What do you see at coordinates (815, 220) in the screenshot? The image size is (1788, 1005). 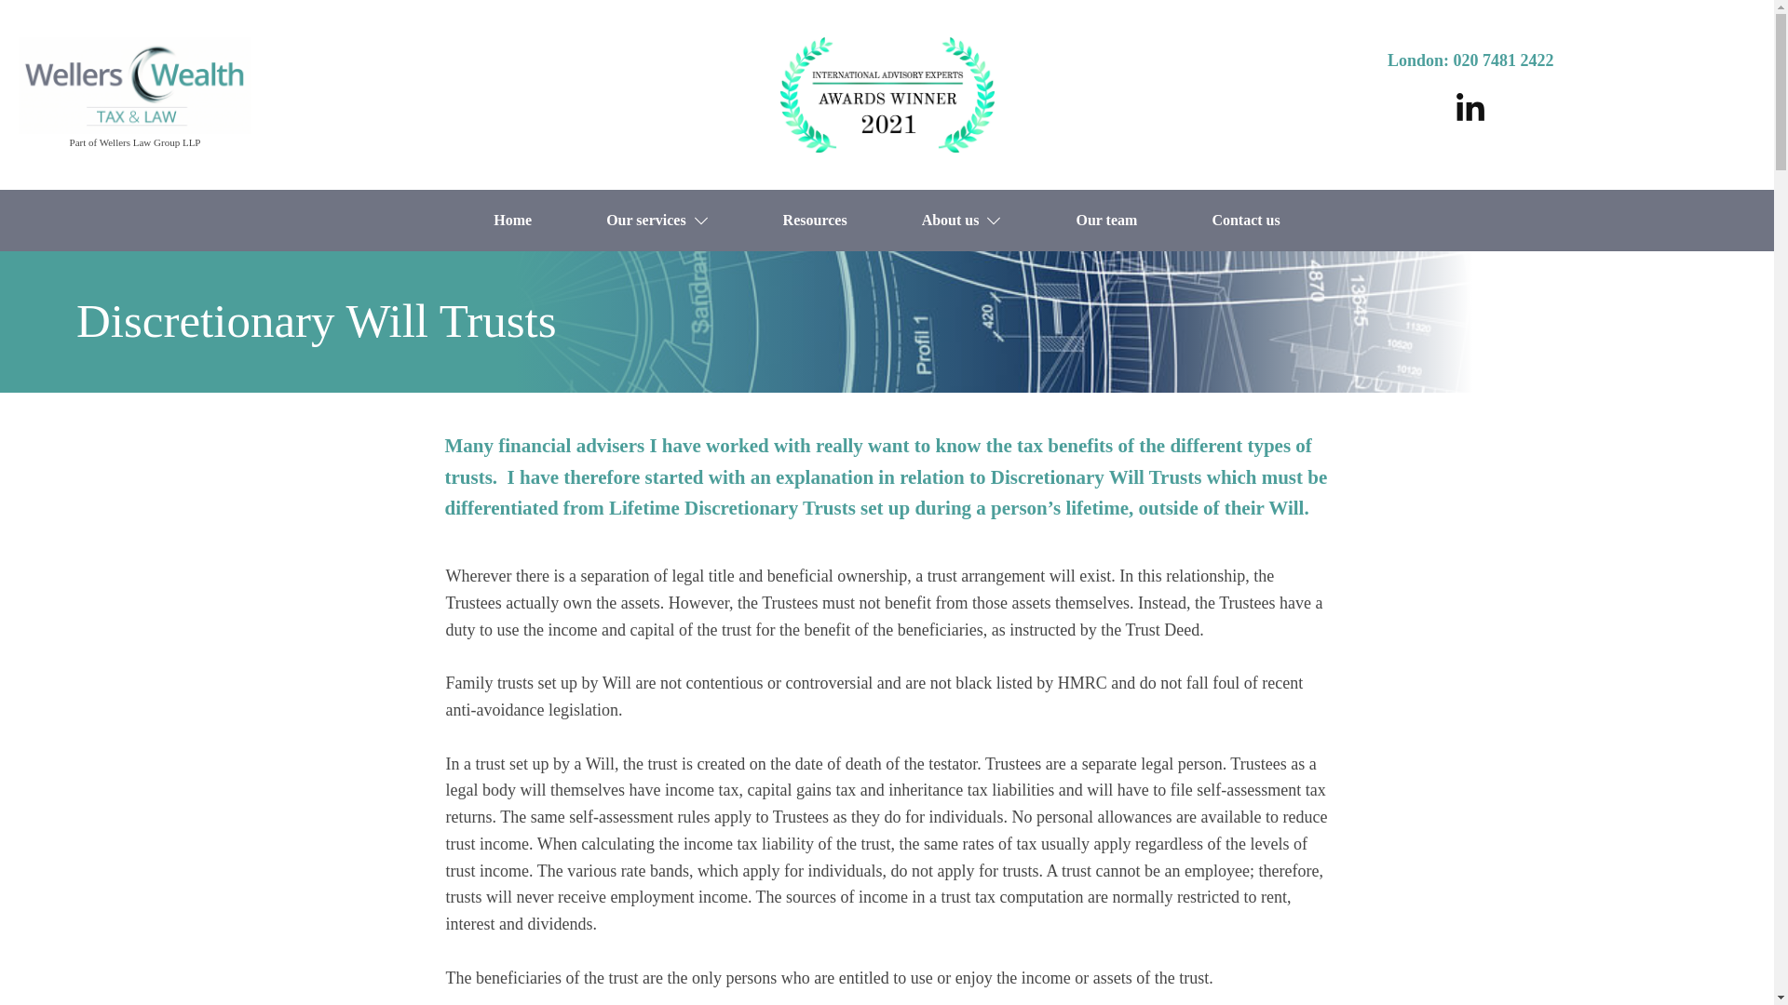 I see `Resources` at bounding box center [815, 220].